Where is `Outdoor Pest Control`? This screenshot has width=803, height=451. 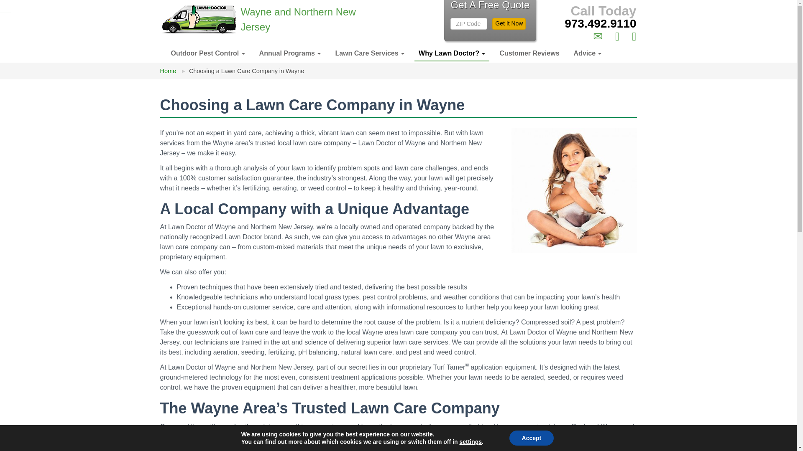
Outdoor Pest Control is located at coordinates (207, 53).